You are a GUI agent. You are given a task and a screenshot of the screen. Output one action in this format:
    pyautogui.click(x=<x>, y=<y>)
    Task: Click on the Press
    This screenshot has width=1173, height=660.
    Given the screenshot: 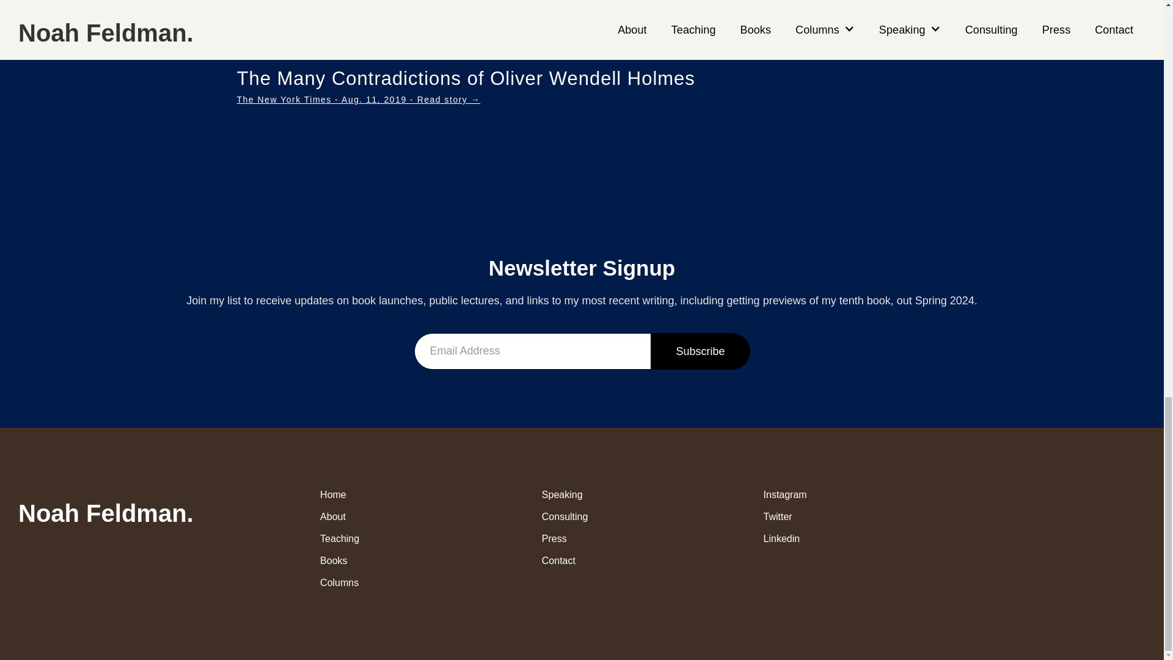 What is the action you would take?
    pyautogui.click(x=622, y=538)
    